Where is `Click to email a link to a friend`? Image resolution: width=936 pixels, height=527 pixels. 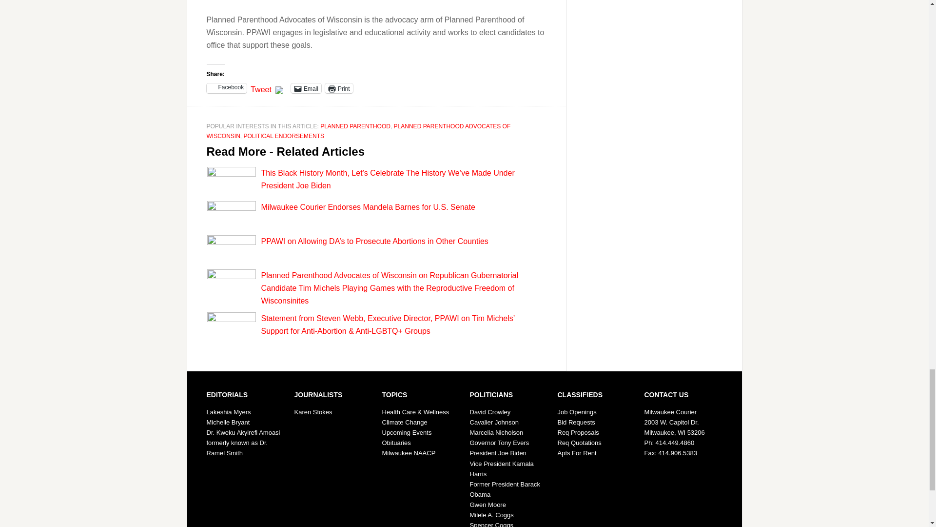
Click to email a link to a friend is located at coordinates (306, 88).